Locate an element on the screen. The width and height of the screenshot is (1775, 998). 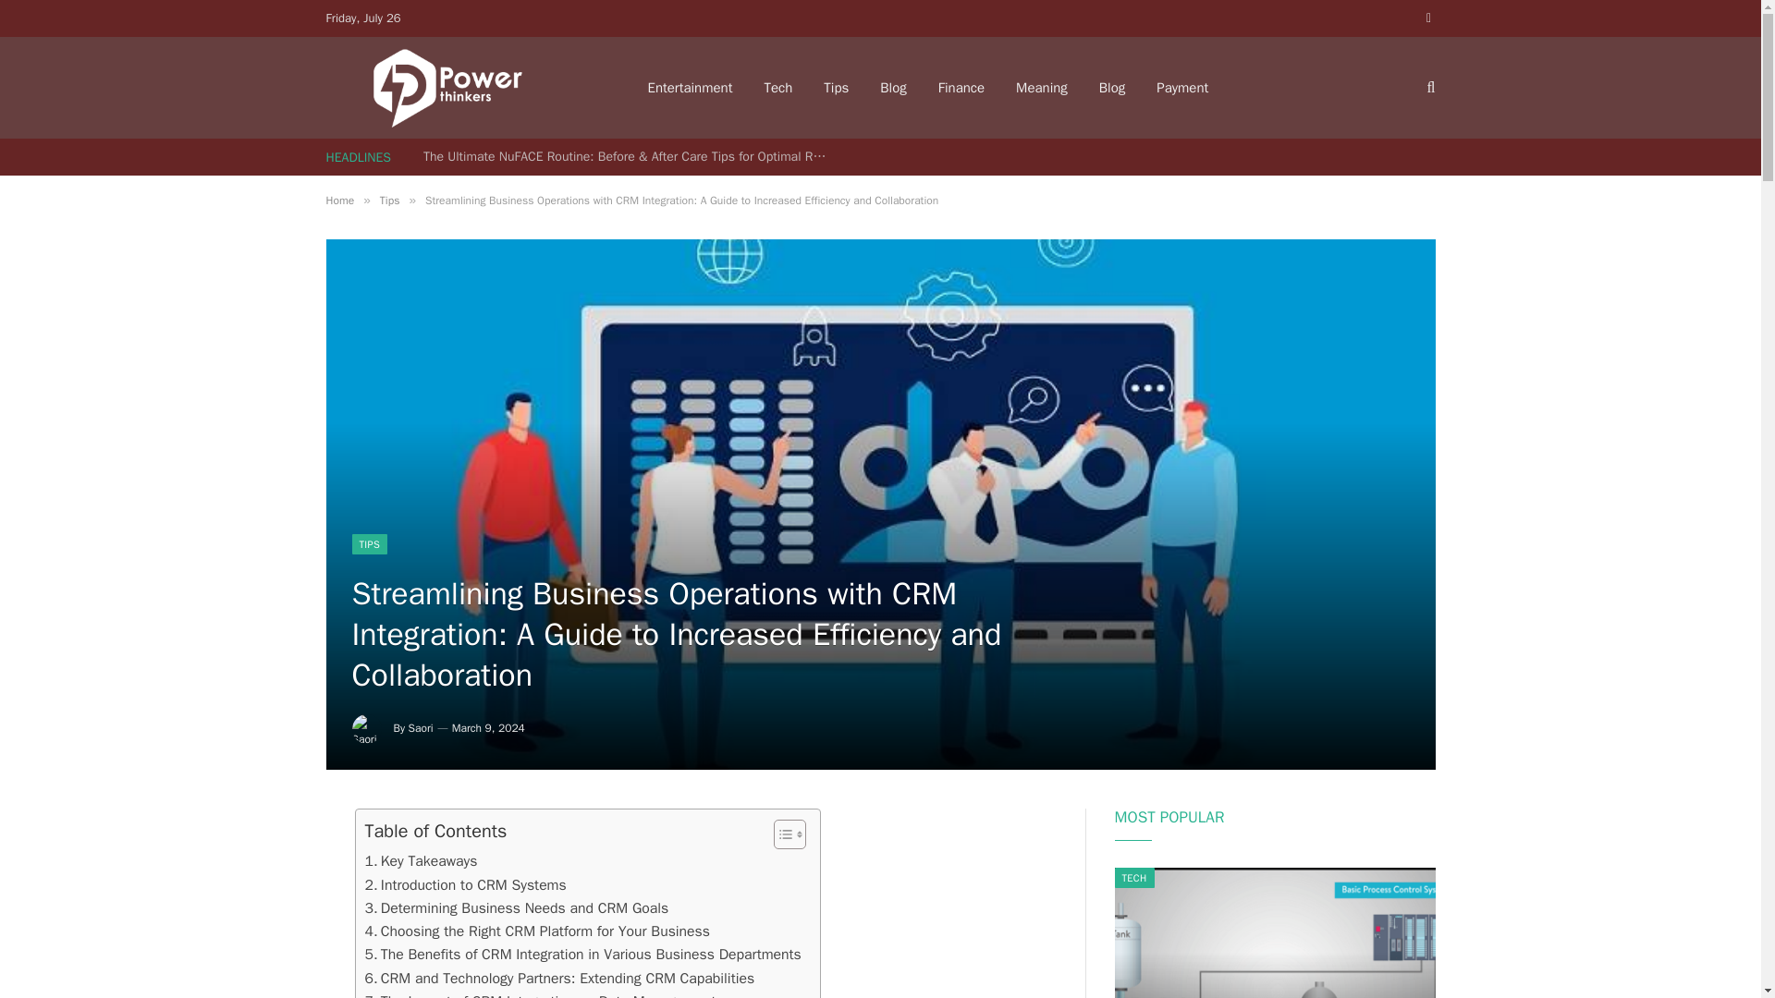
TIPS is located at coordinates (369, 543).